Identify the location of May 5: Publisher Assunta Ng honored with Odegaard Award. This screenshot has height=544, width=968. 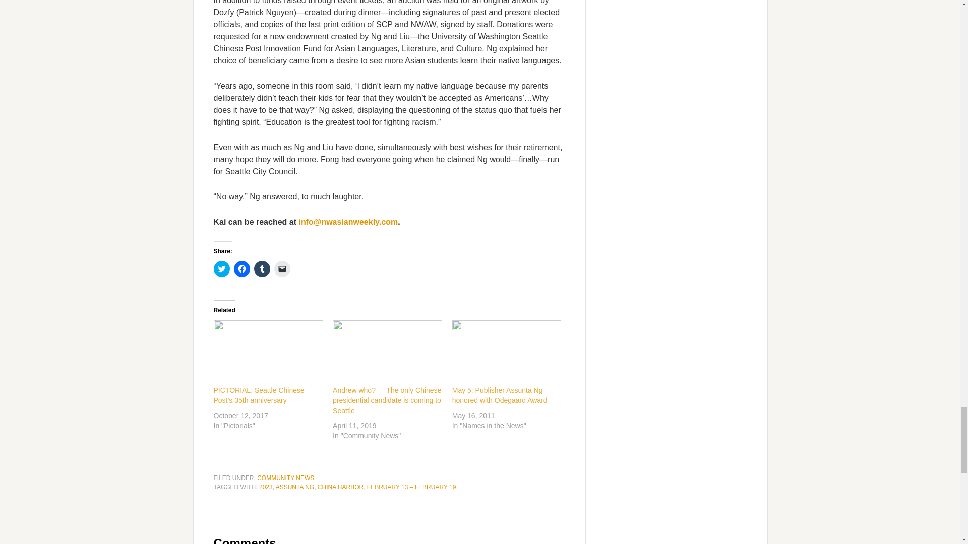
(506, 352).